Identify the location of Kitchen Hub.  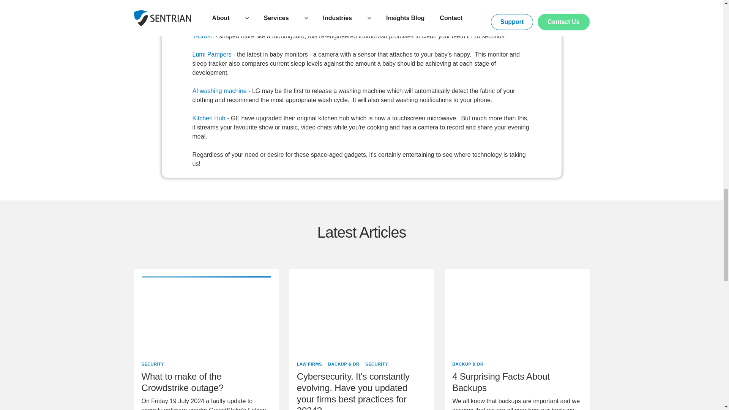
(209, 118).